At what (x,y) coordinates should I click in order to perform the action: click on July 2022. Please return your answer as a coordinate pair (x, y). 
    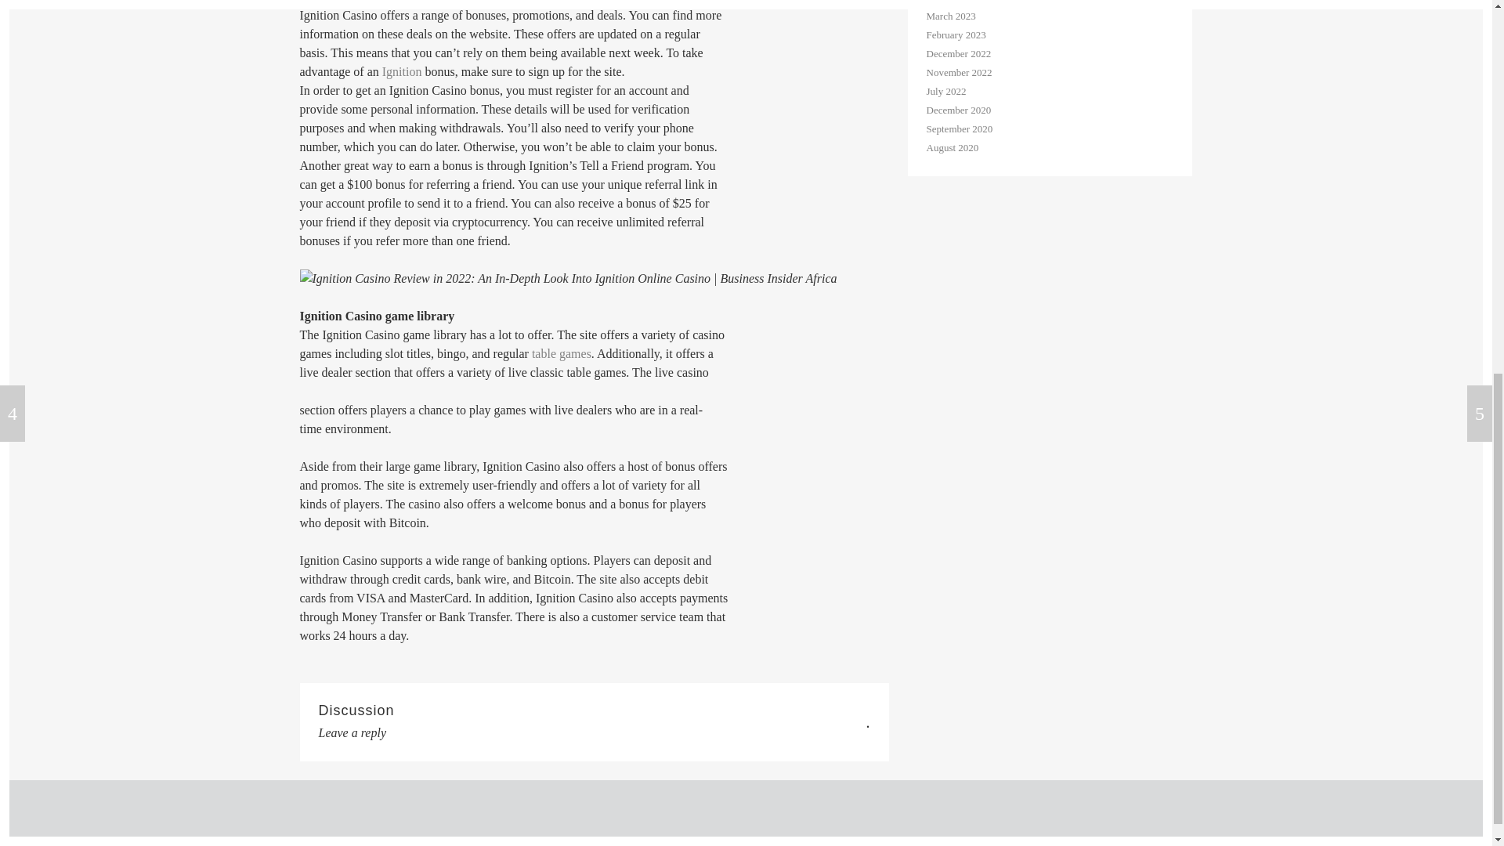
    Looking at the image, I should click on (945, 91).